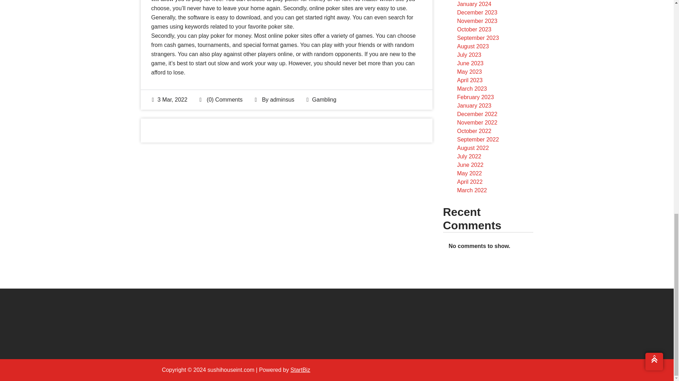  What do you see at coordinates (324, 99) in the screenshot?
I see `Gambling` at bounding box center [324, 99].